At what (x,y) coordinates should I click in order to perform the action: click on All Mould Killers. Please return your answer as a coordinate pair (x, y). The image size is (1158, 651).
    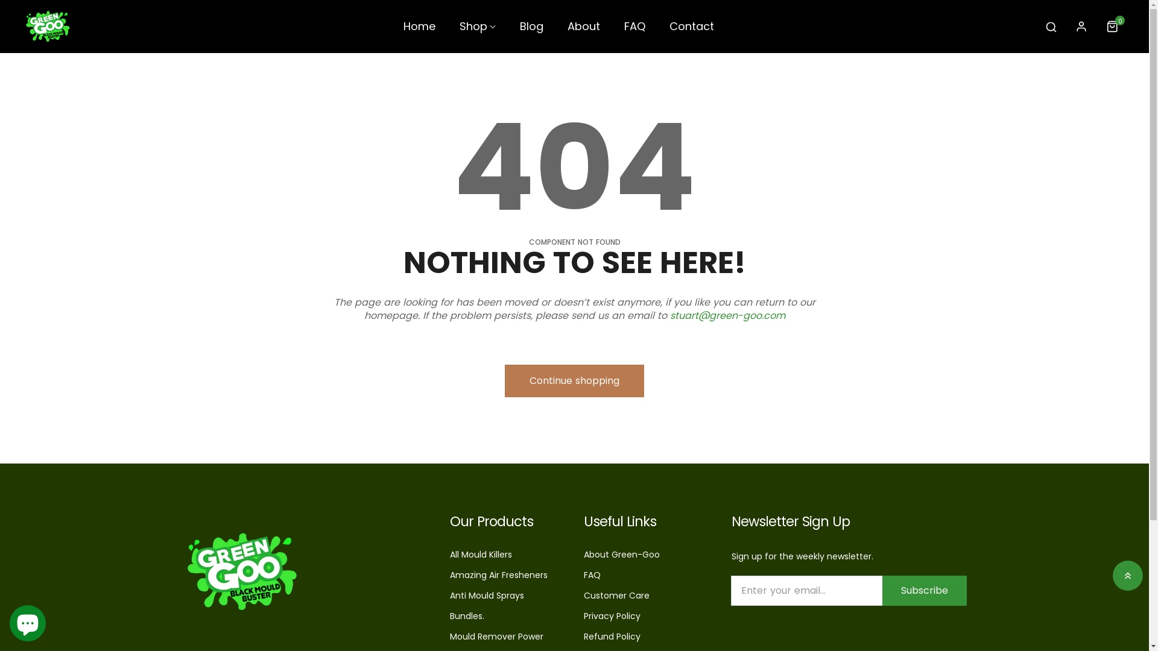
    Looking at the image, I should click on (481, 555).